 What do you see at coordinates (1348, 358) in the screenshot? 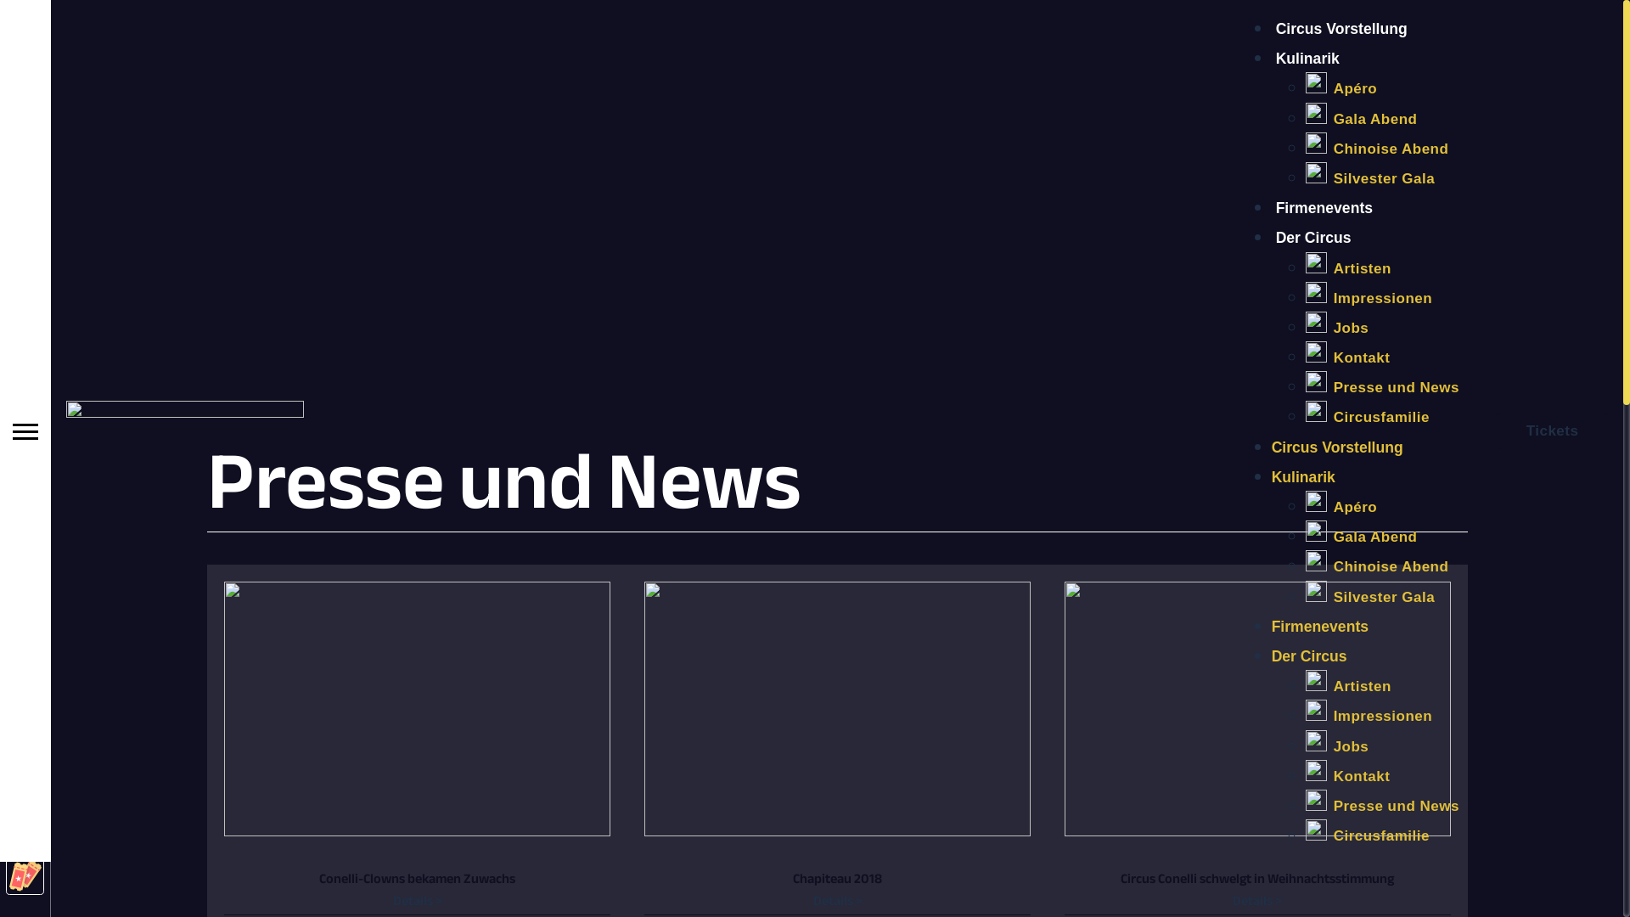
I see `Kontakt` at bounding box center [1348, 358].